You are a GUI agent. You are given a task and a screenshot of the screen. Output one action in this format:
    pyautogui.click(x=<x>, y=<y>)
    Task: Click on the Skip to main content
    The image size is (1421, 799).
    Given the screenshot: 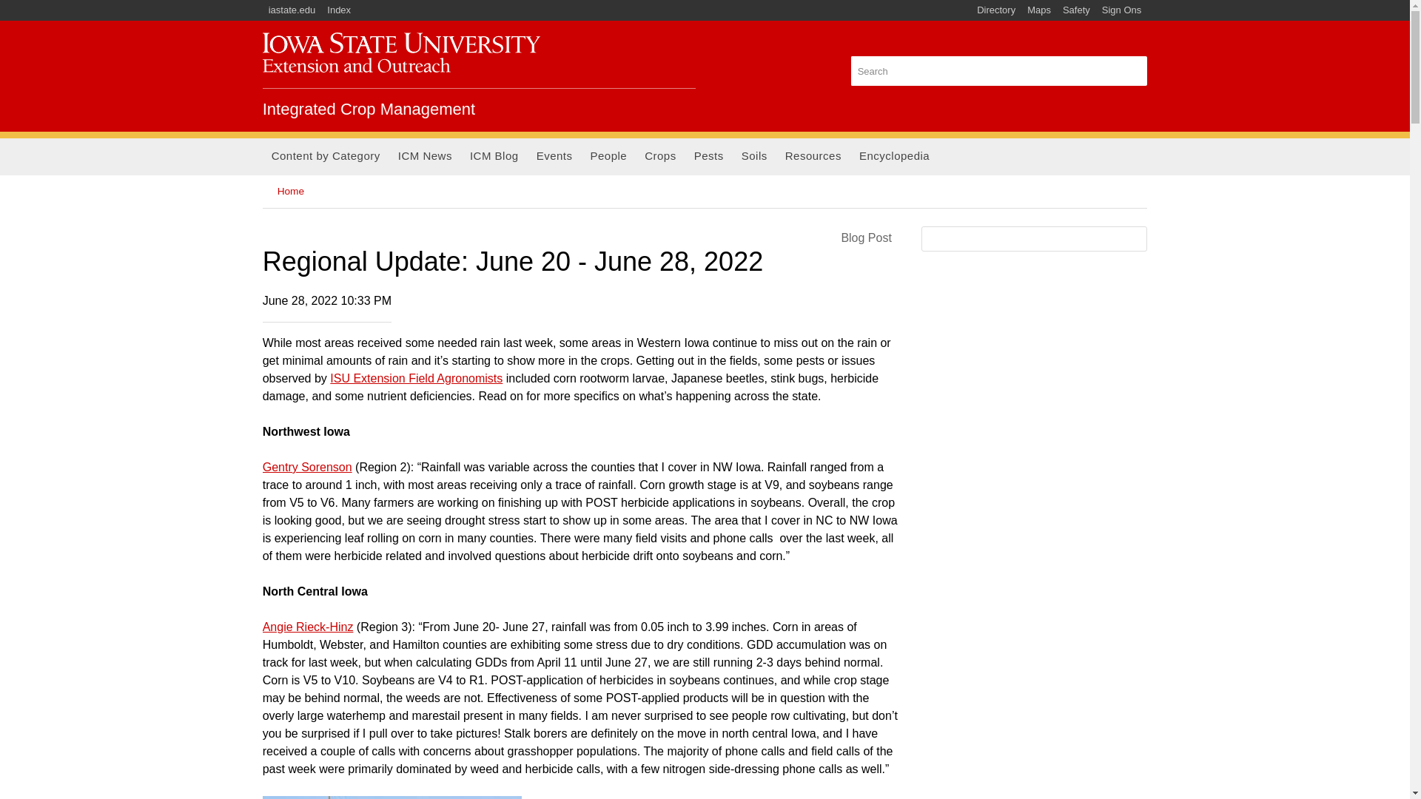 What is the action you would take?
    pyautogui.click(x=669, y=1)
    